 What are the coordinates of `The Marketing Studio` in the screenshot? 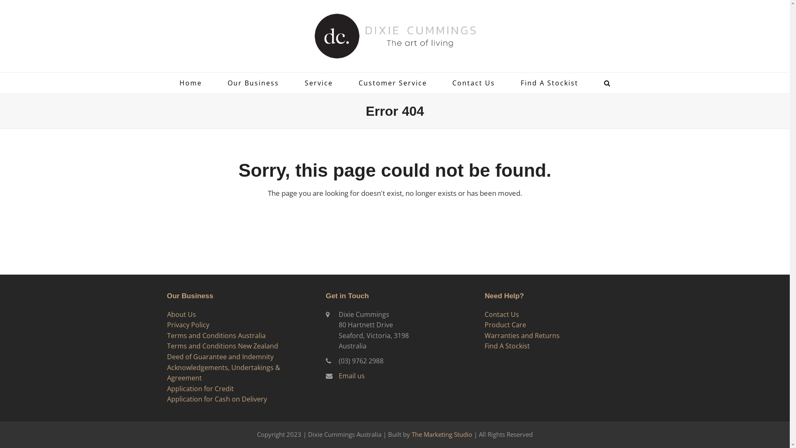 It's located at (442, 434).